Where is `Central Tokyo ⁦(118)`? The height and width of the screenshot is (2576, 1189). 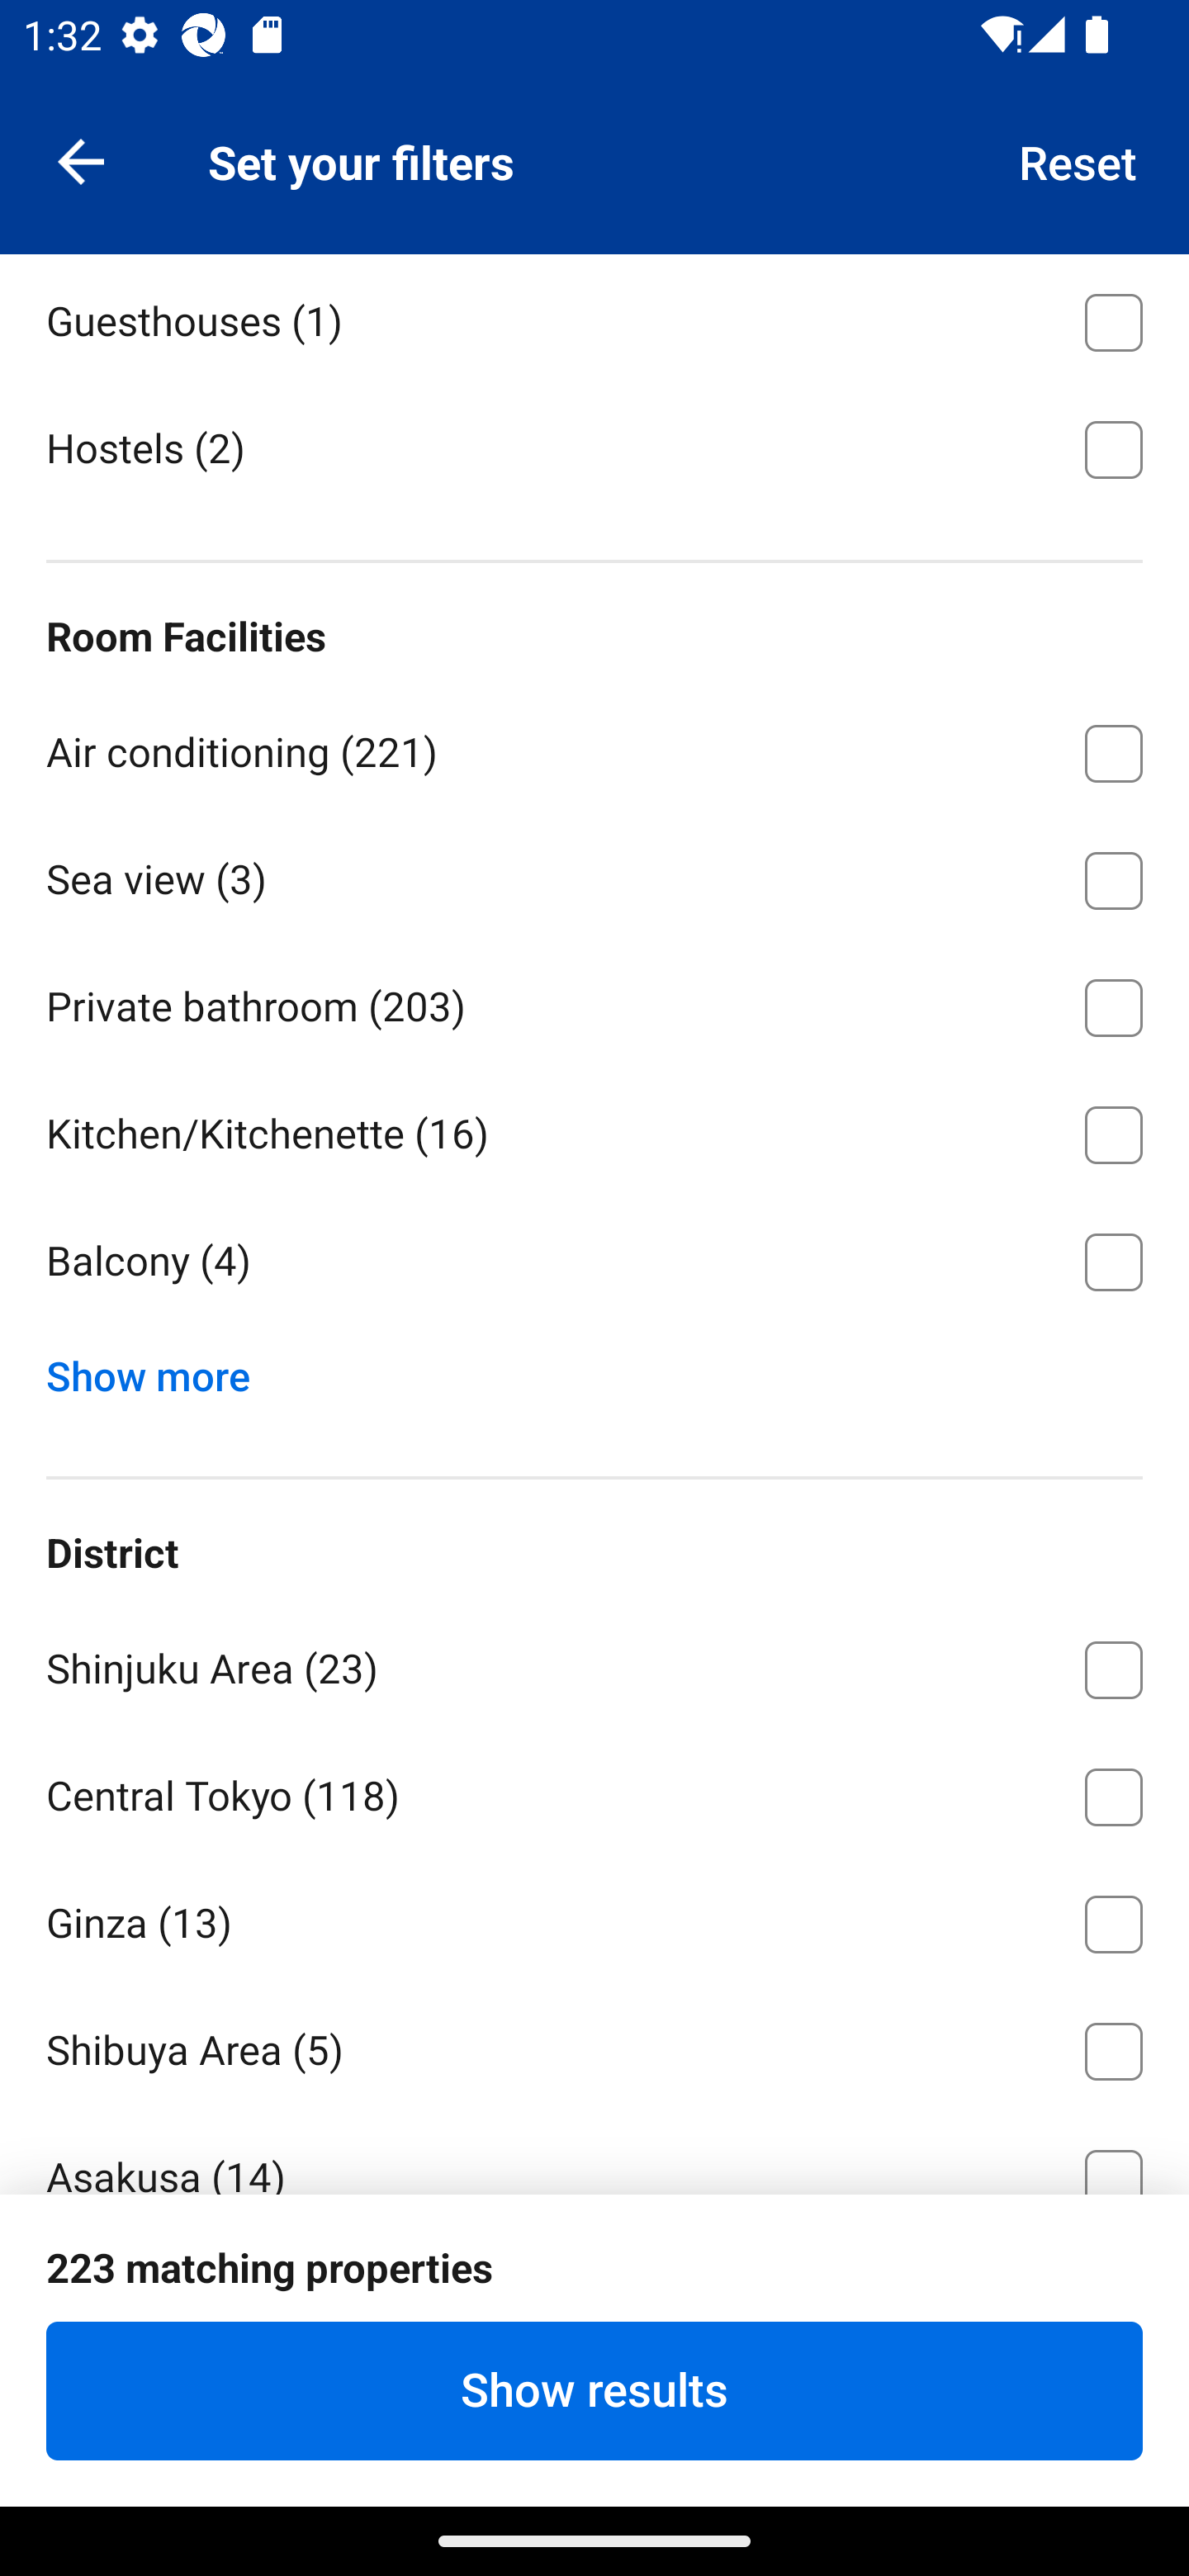 Central Tokyo ⁦(118) is located at coordinates (594, 1792).